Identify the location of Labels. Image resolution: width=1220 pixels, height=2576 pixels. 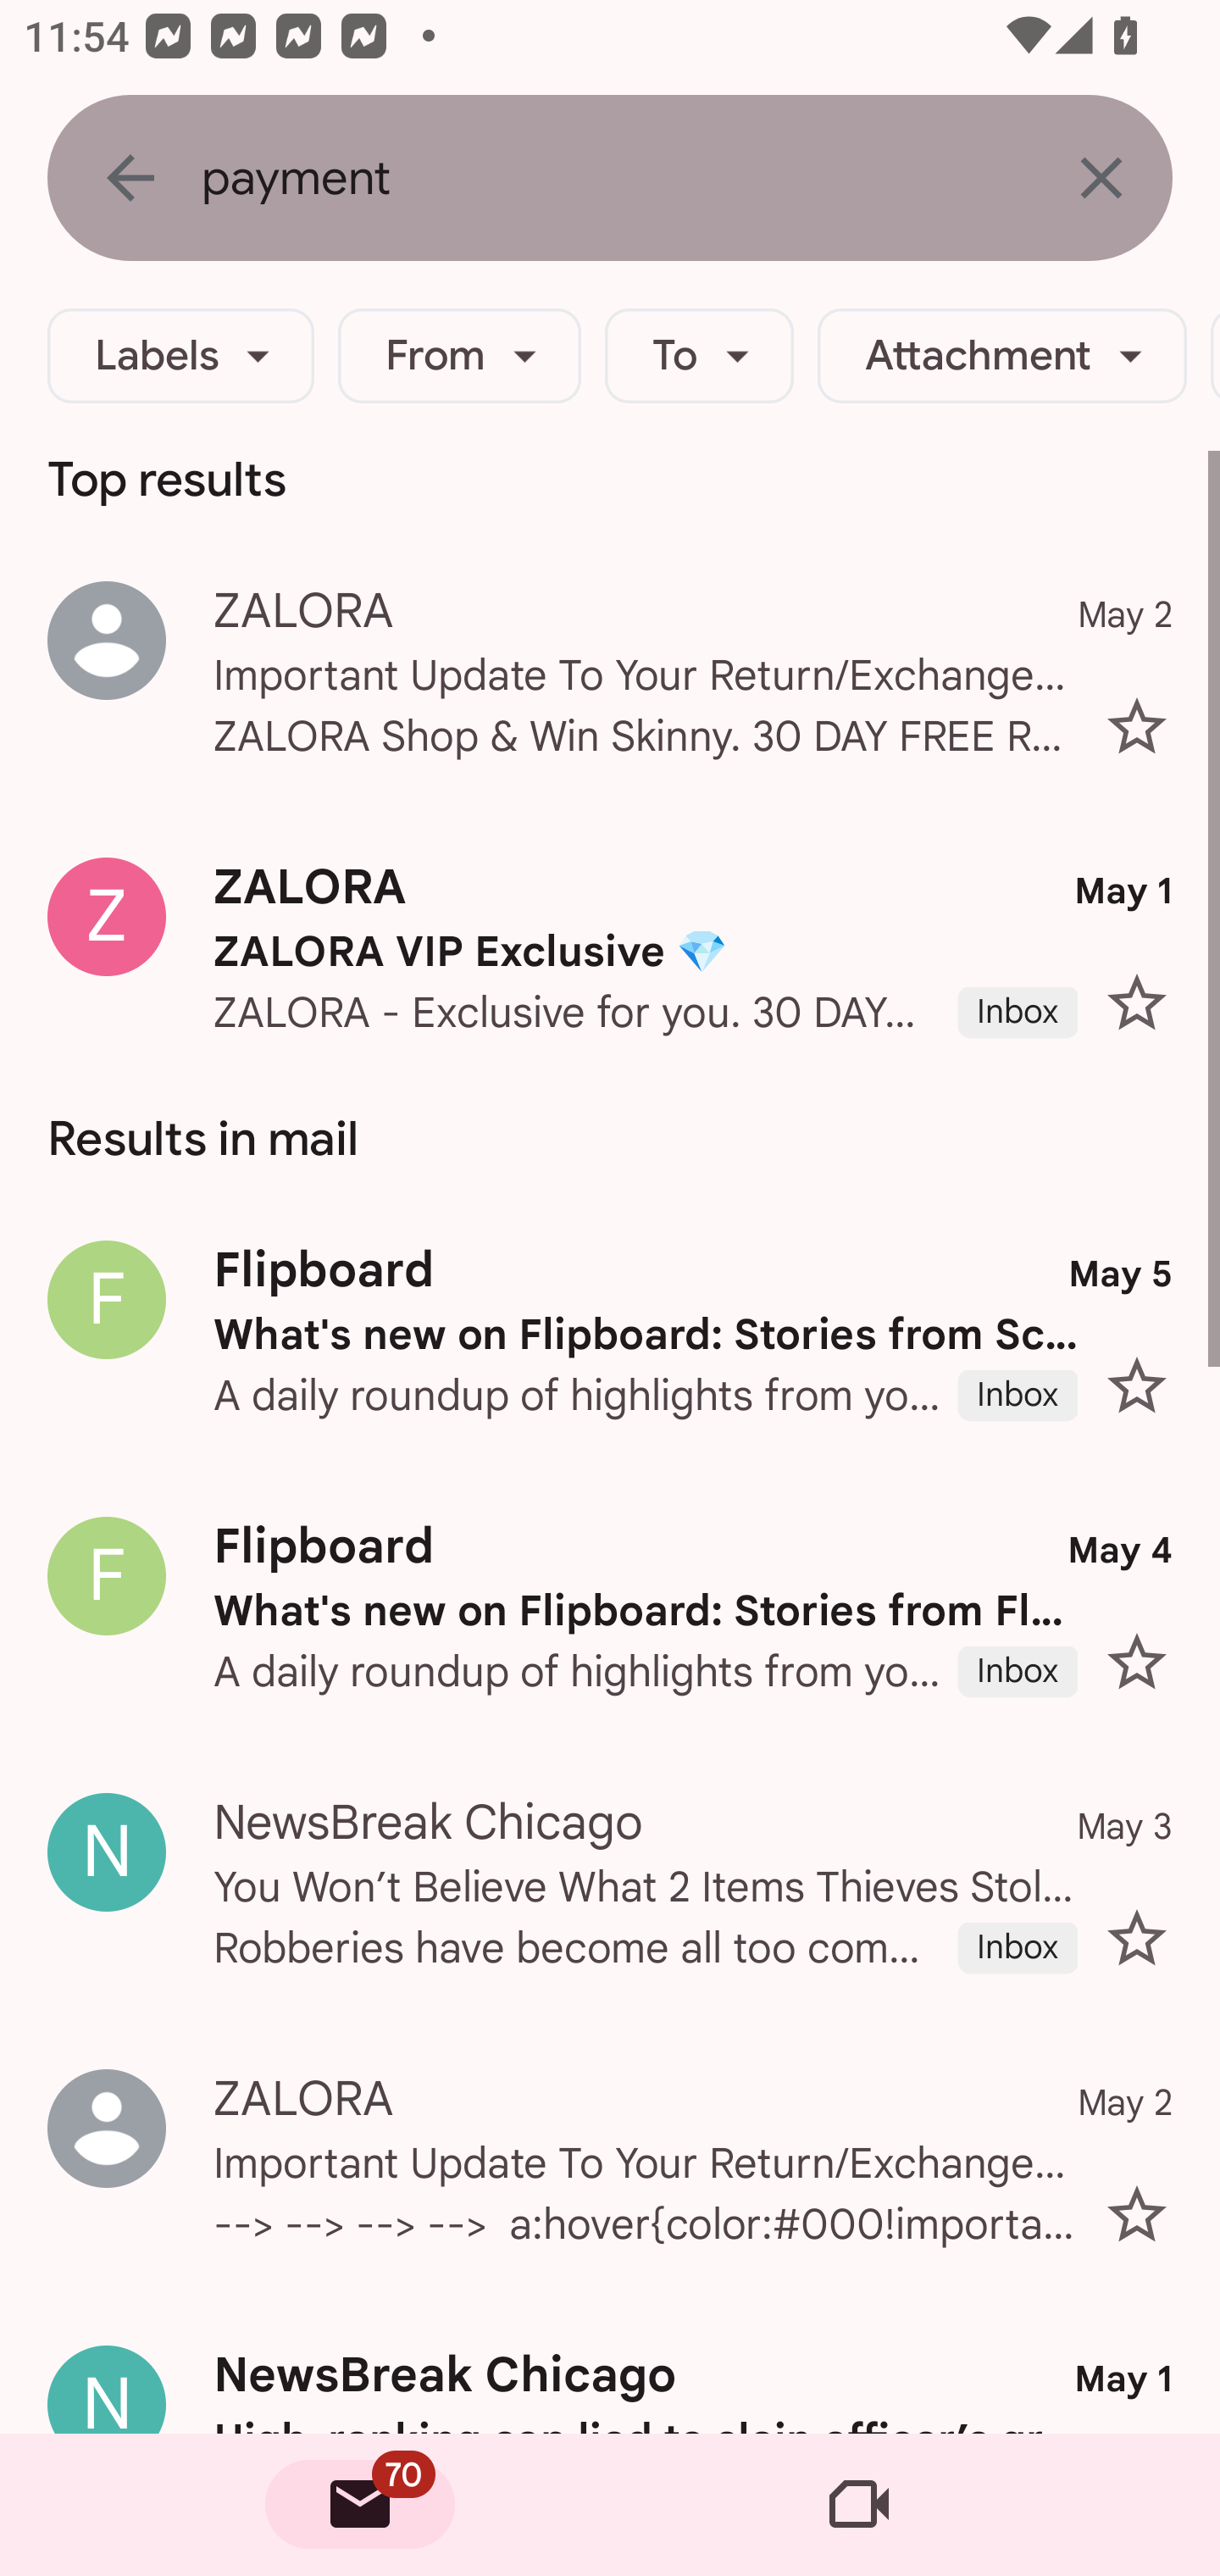
(181, 356).